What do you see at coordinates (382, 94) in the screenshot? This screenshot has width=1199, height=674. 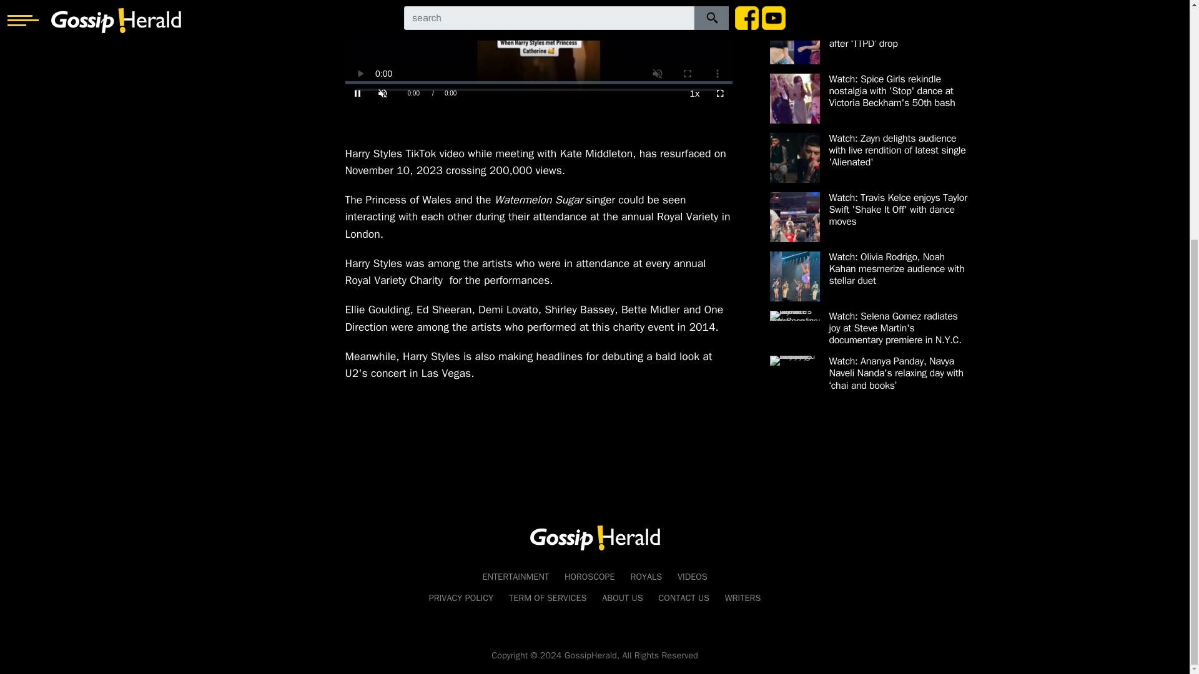 I see `Unmute` at bounding box center [382, 94].